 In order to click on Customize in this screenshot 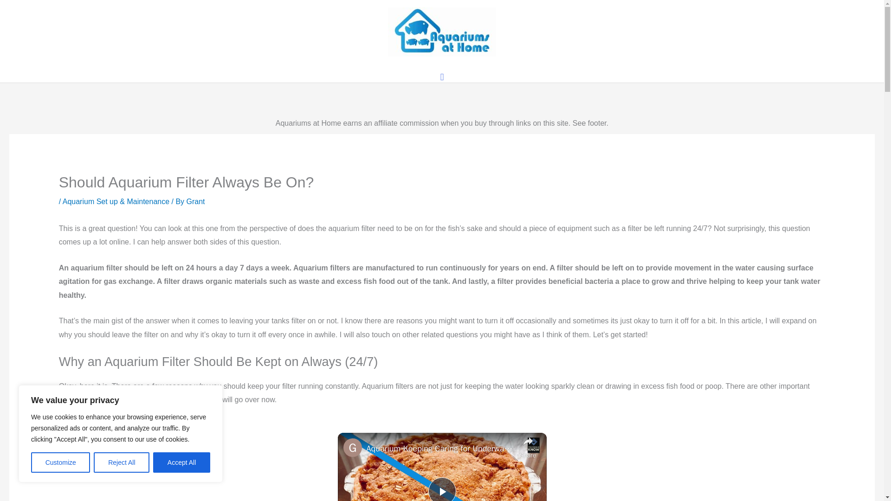, I will do `click(60, 462)`.